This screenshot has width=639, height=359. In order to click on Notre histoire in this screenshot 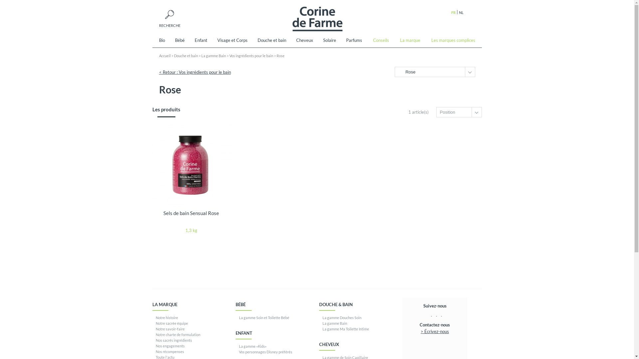, I will do `click(167, 317)`.